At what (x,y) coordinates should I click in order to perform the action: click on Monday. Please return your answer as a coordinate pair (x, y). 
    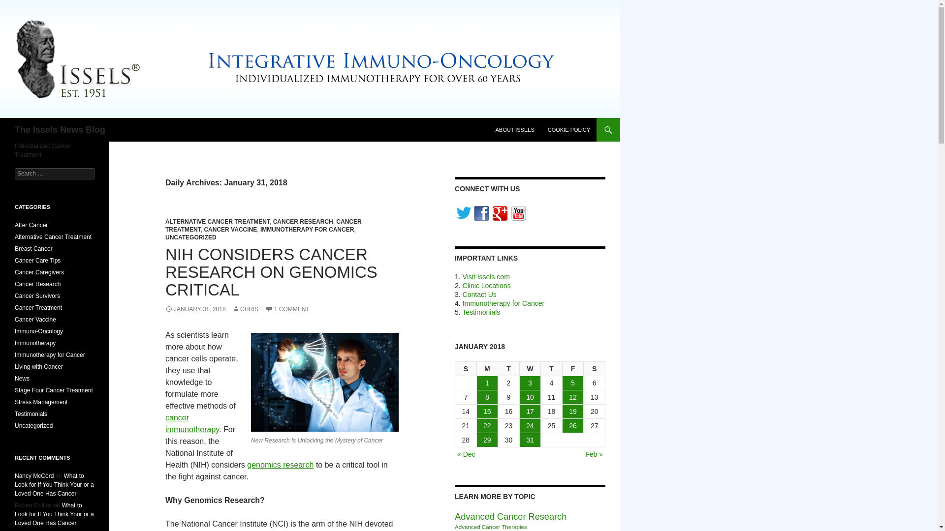
    Looking at the image, I should click on (488, 369).